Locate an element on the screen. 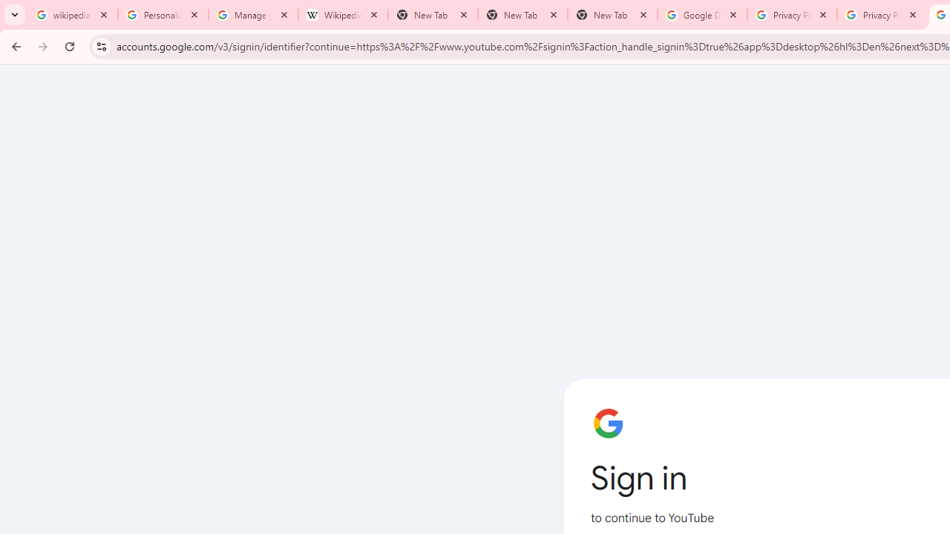 The height and width of the screenshot is (534, 950). Manage your Location History - Google Search Help is located at coordinates (252, 15).